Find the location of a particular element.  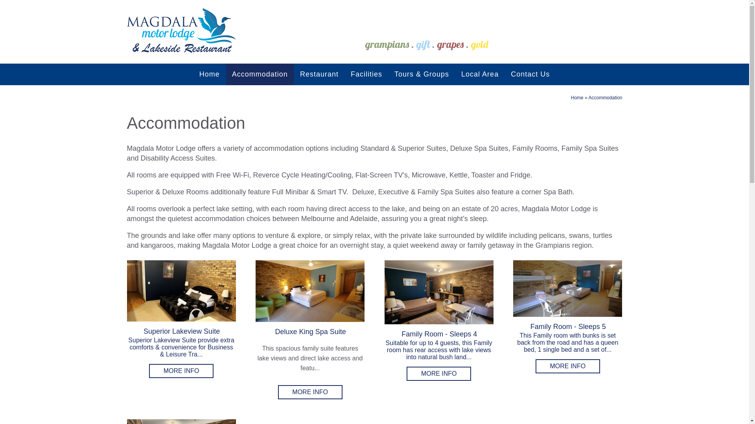

Tours & Groups is located at coordinates (422, 75).